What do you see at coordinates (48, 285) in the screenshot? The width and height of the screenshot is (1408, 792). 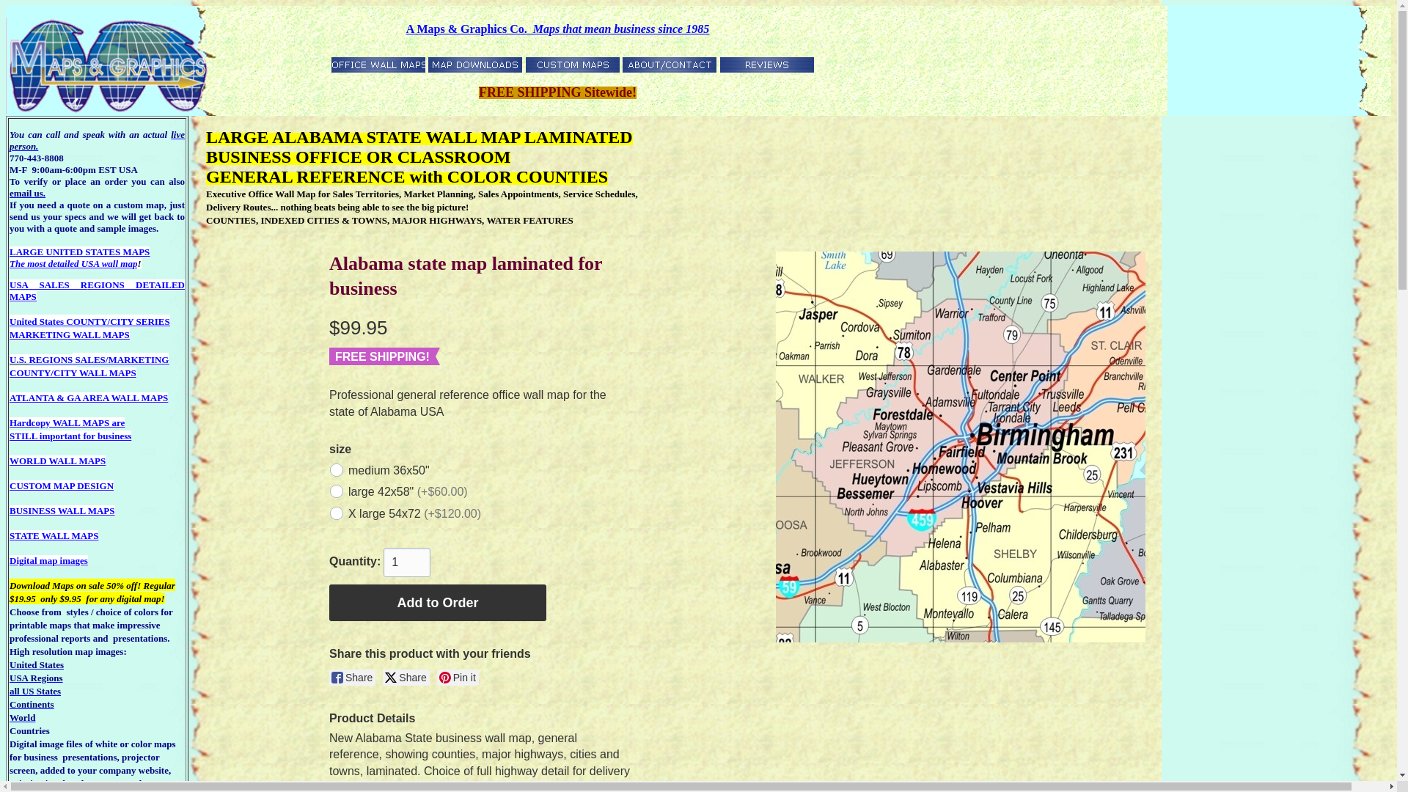 I see `USA SALES R` at bounding box center [48, 285].